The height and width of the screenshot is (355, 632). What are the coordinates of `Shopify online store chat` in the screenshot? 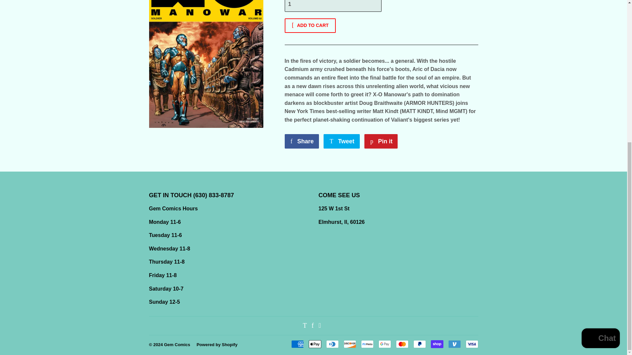 It's located at (302, 141).